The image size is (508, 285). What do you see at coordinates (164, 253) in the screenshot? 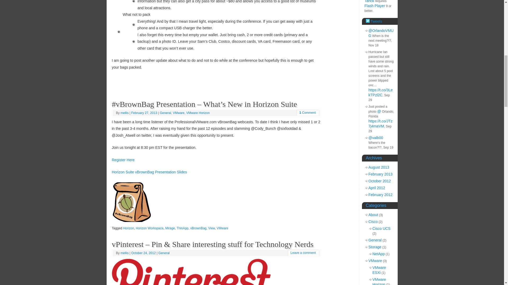
I see `General` at bounding box center [164, 253].